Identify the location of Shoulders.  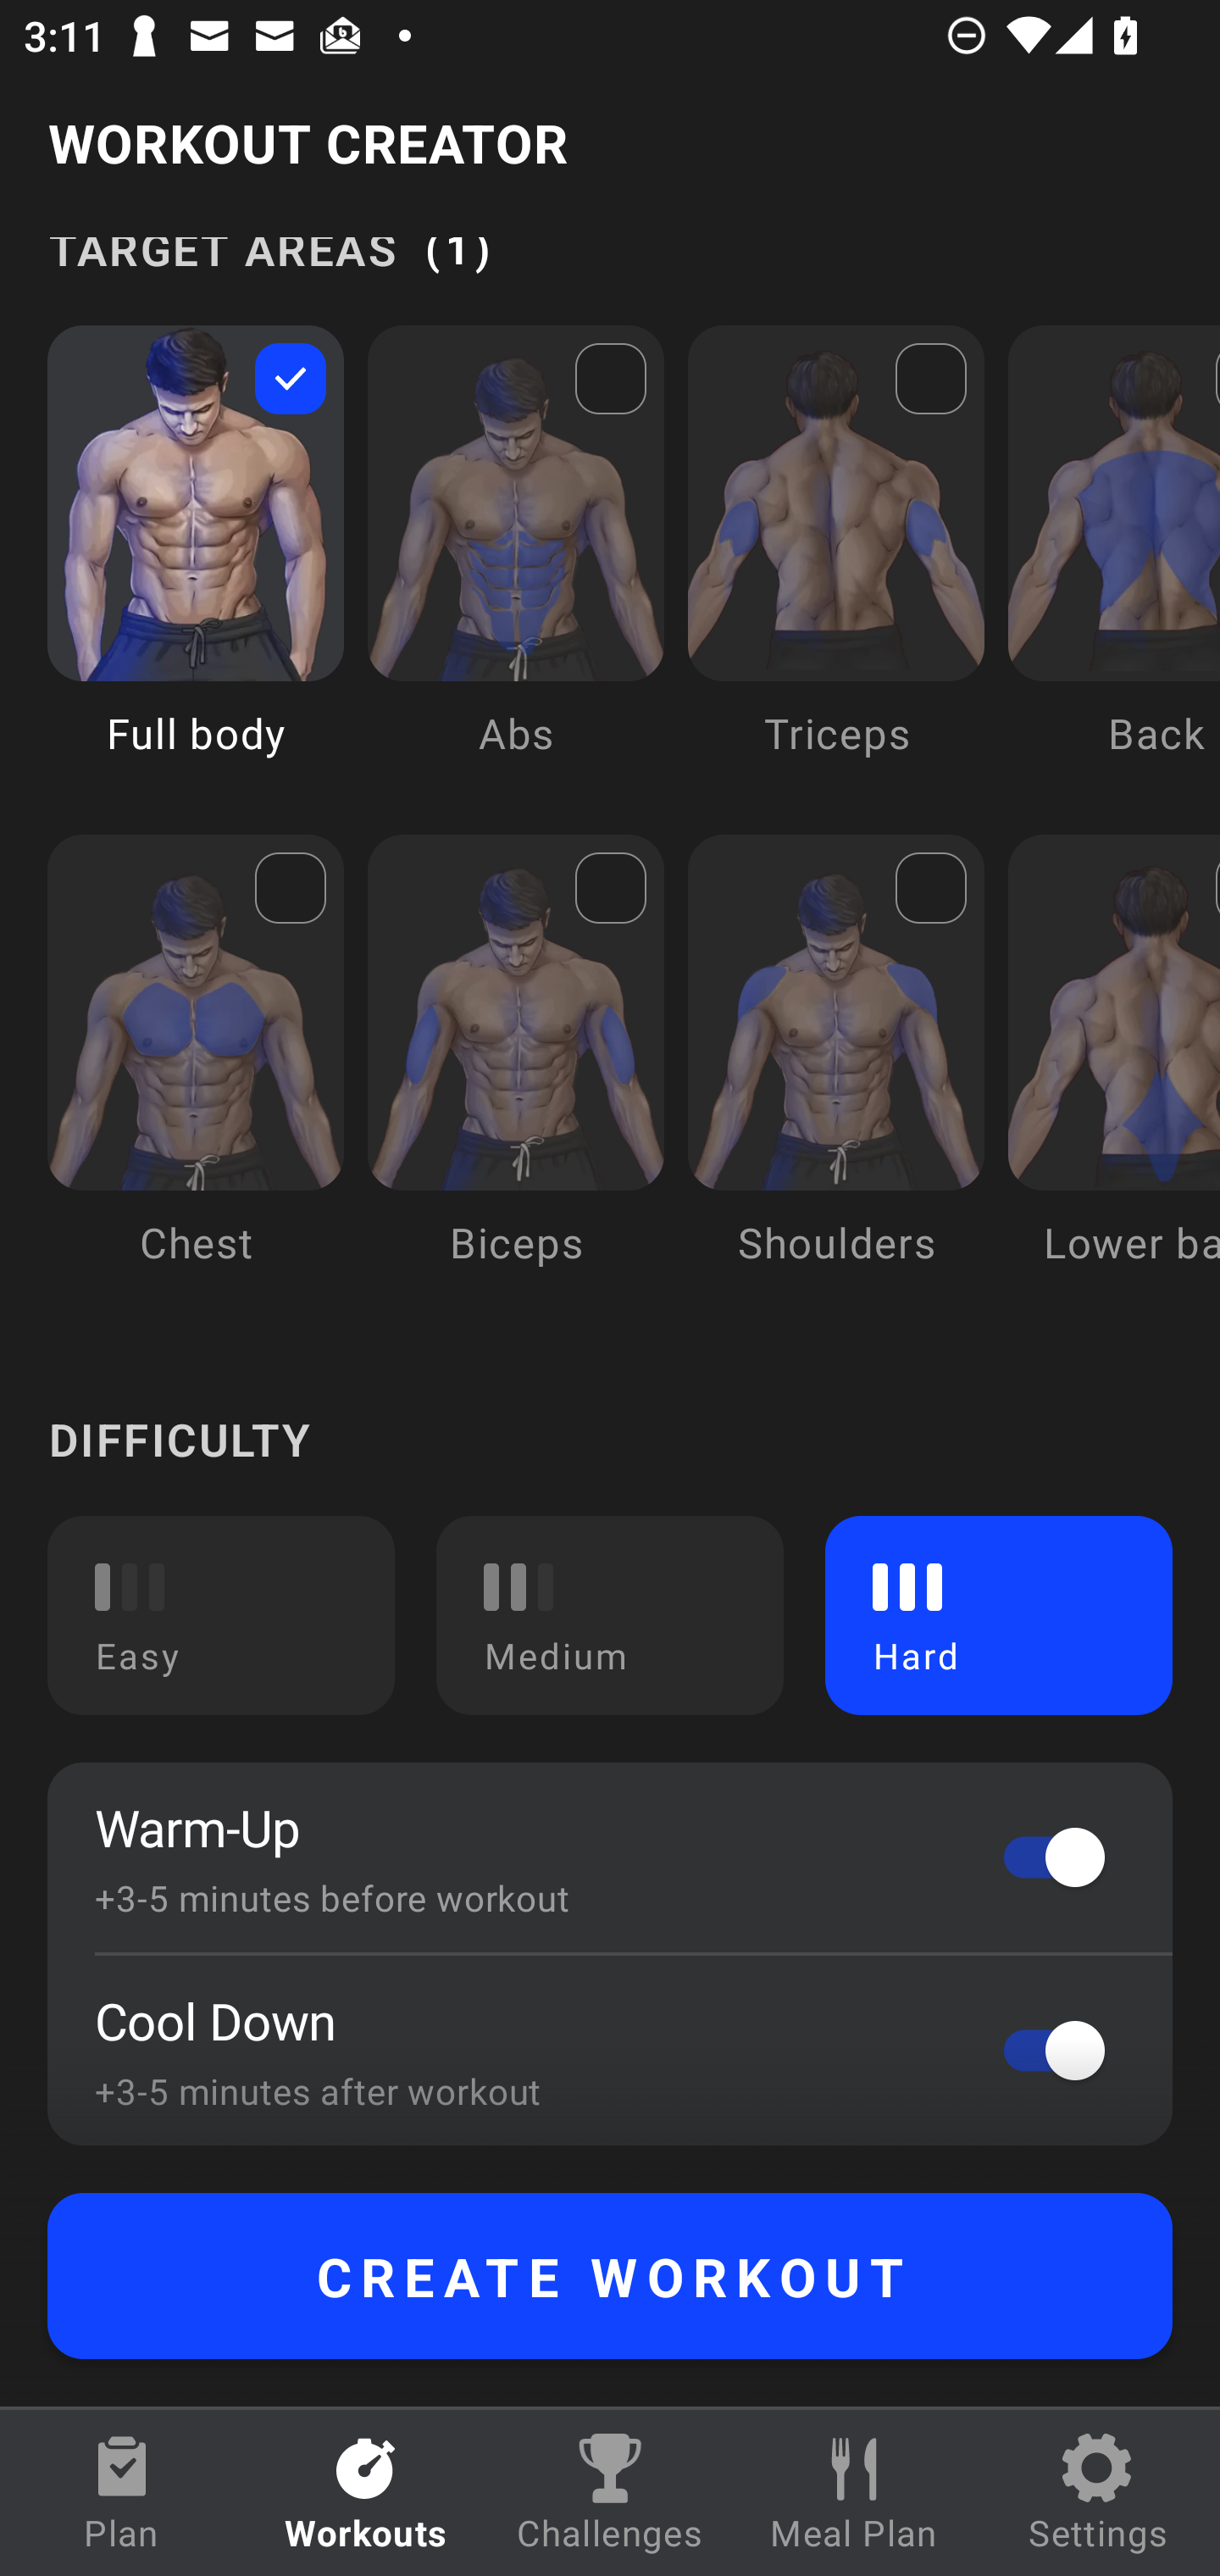
(836, 1074).